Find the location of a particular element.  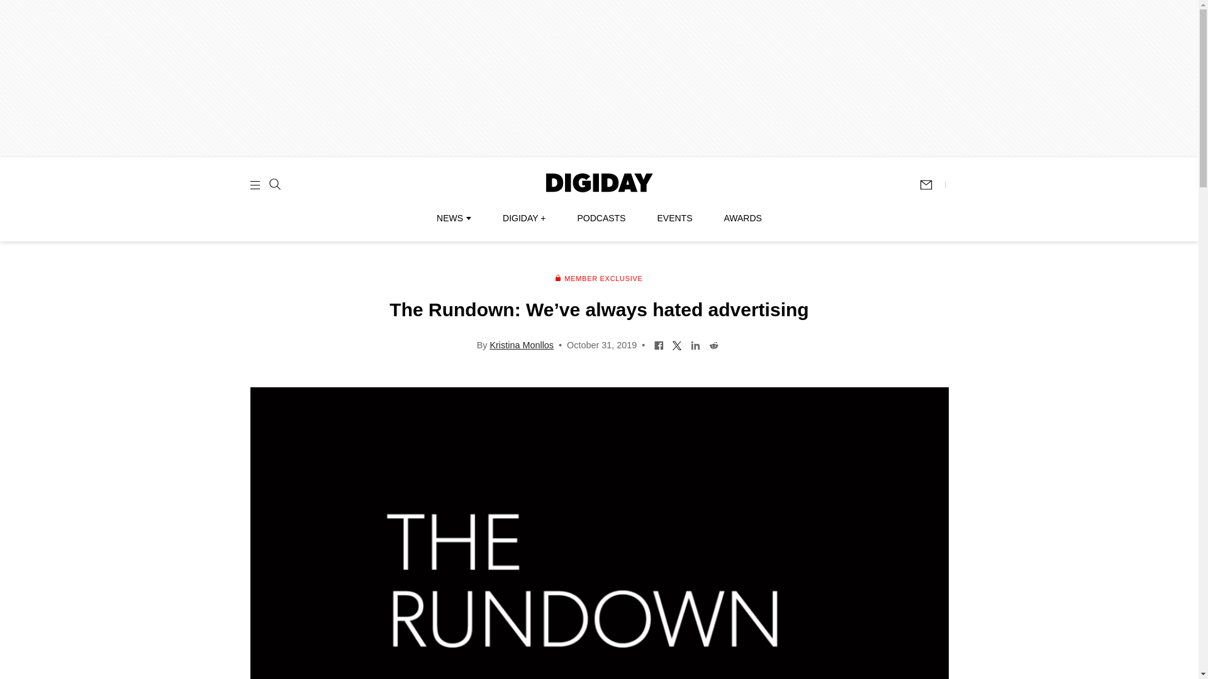

PODCASTS is located at coordinates (601, 218).